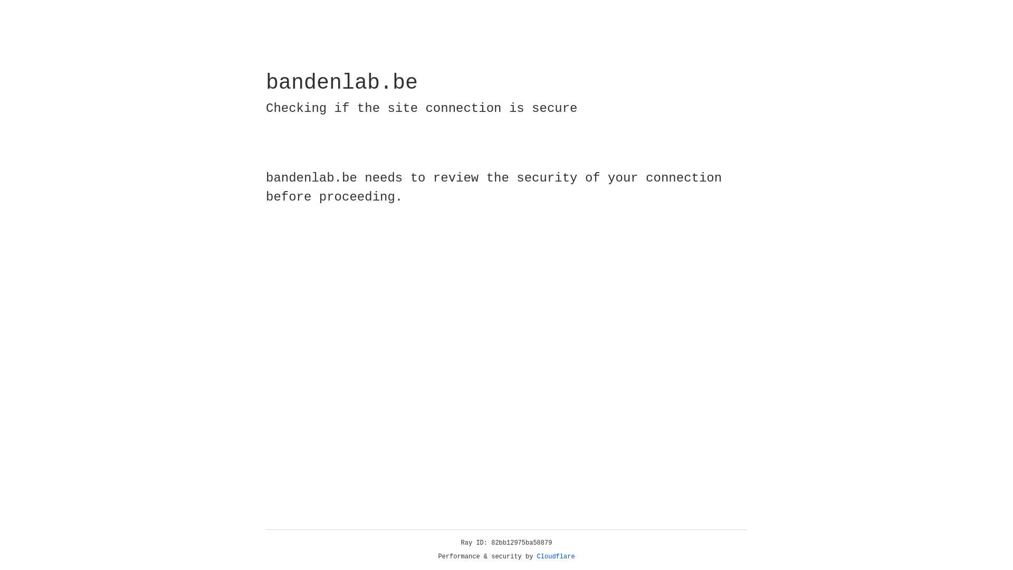 The height and width of the screenshot is (570, 1013). I want to click on Cloudflare, so click(556, 557).